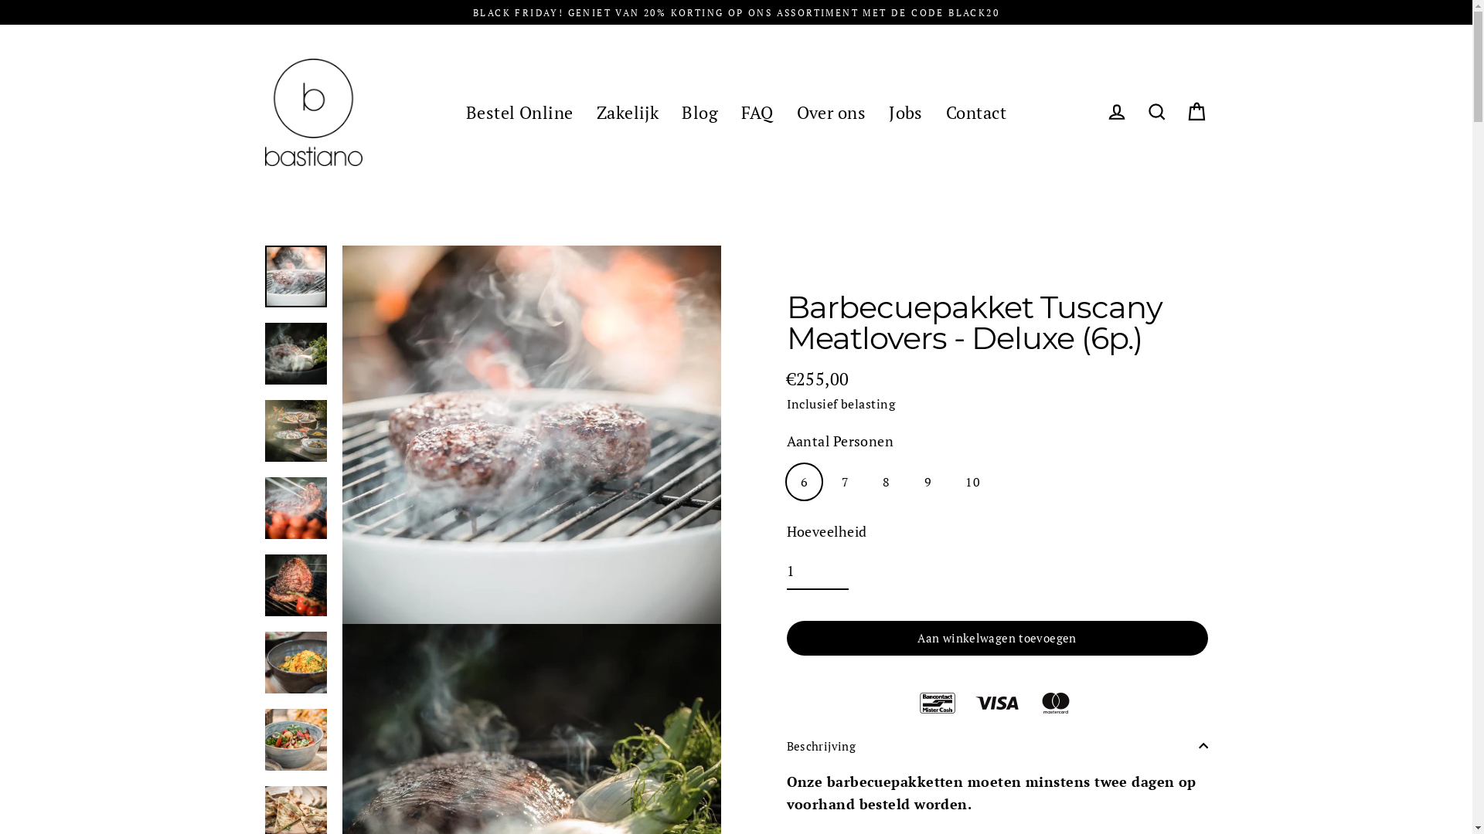 The image size is (1484, 834). What do you see at coordinates (1196, 113) in the screenshot?
I see `Winkelwagen` at bounding box center [1196, 113].